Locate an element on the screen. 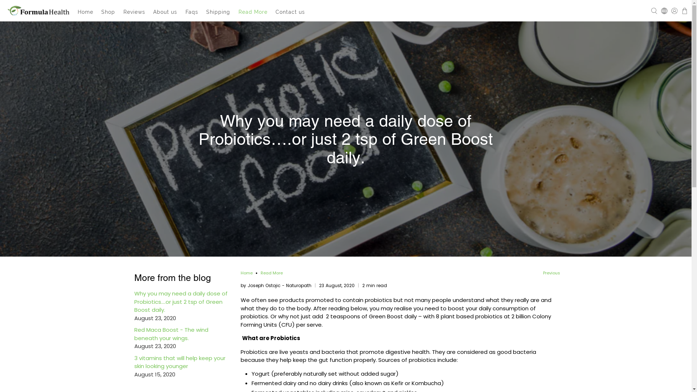 This screenshot has height=392, width=697. Red Maca Boost - The wind beneath your wings. is located at coordinates (171, 334).